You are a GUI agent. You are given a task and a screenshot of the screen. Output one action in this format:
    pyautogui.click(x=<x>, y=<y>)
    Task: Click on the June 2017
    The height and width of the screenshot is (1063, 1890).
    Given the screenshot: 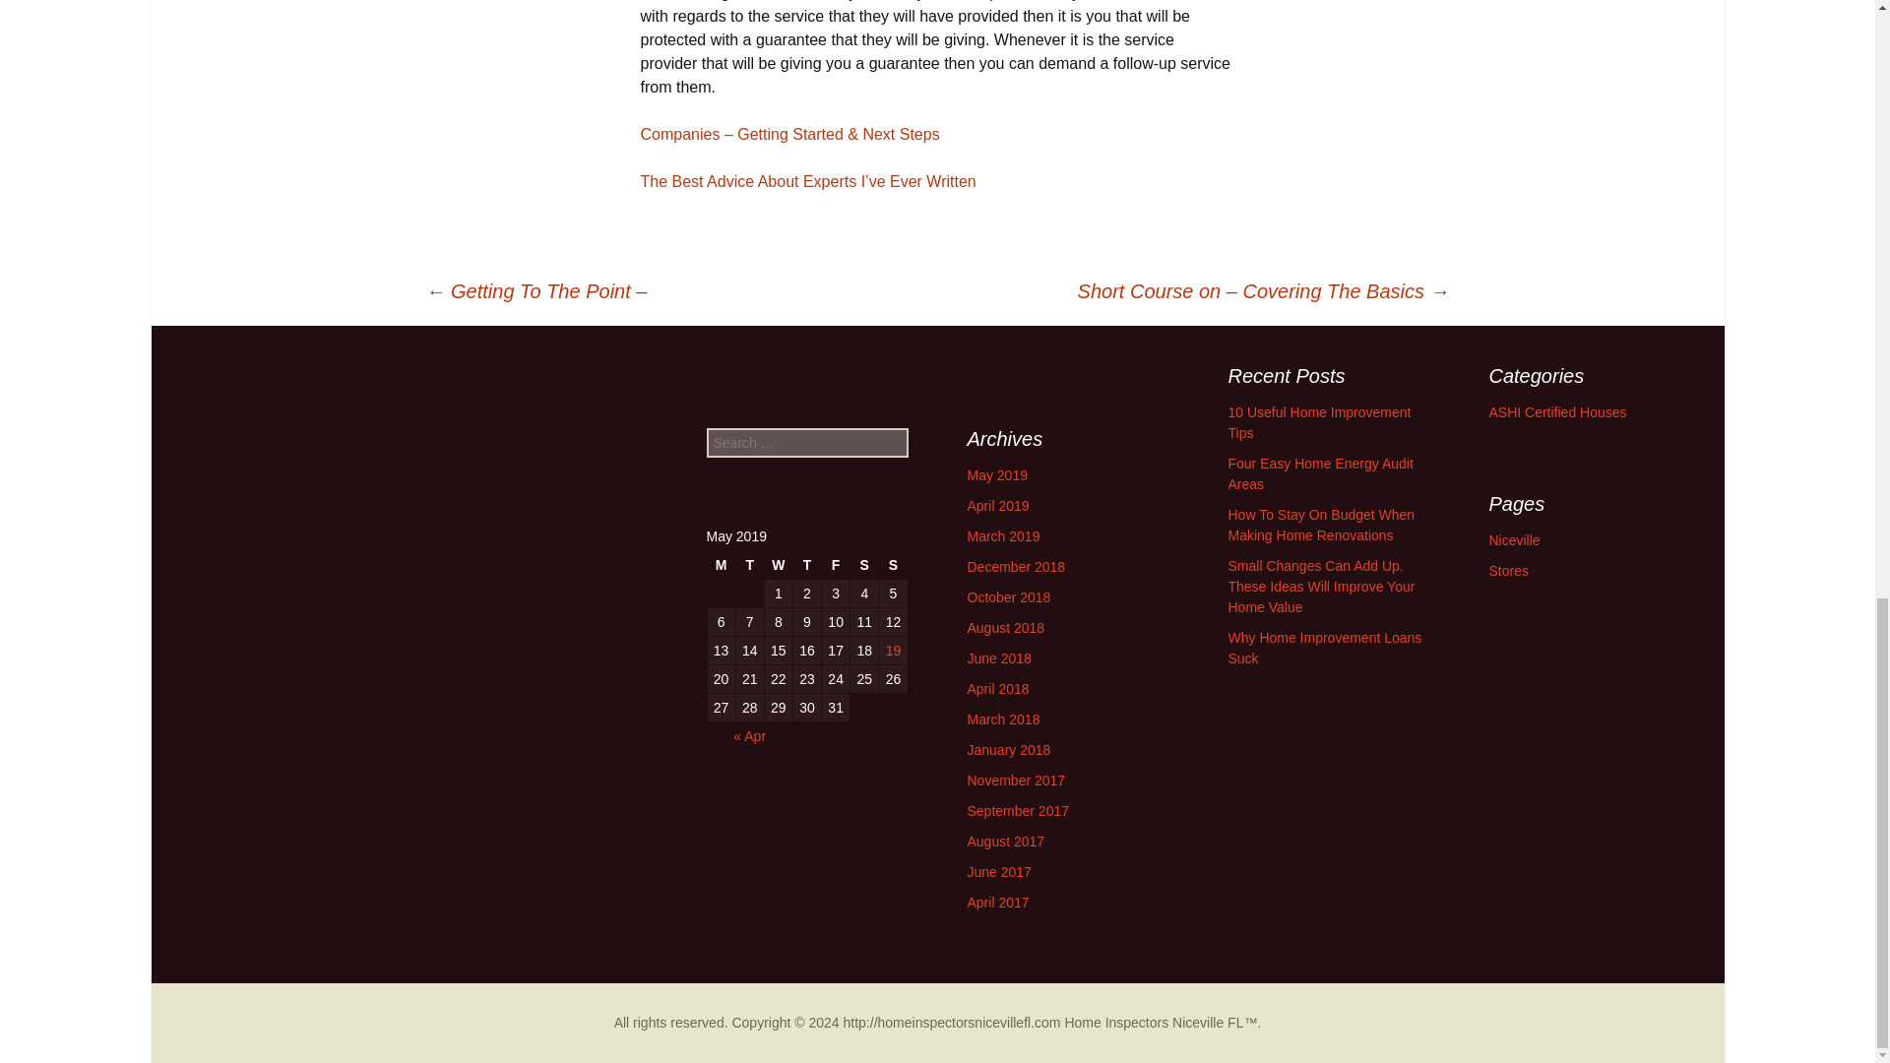 What is the action you would take?
    pyautogui.click(x=998, y=872)
    